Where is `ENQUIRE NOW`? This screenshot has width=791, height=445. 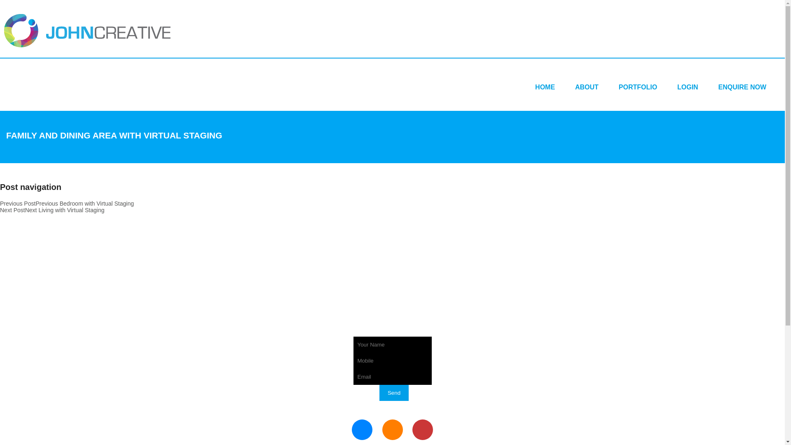 ENQUIRE NOW is located at coordinates (742, 87).